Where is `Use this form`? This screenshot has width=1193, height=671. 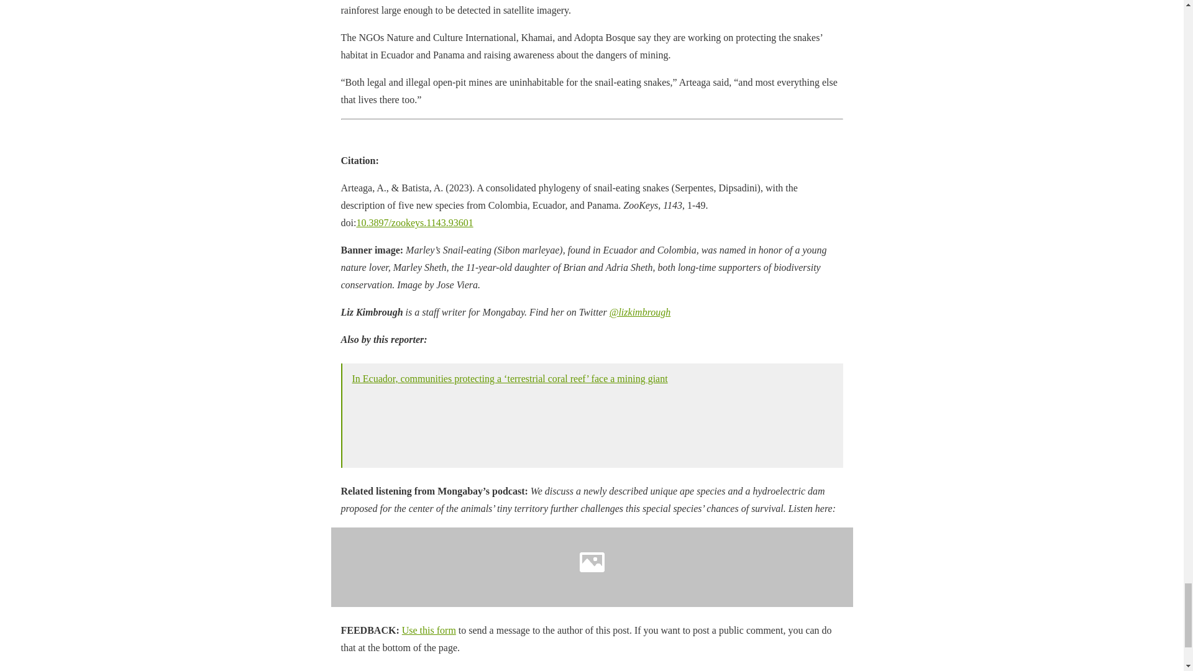 Use this form is located at coordinates (429, 630).